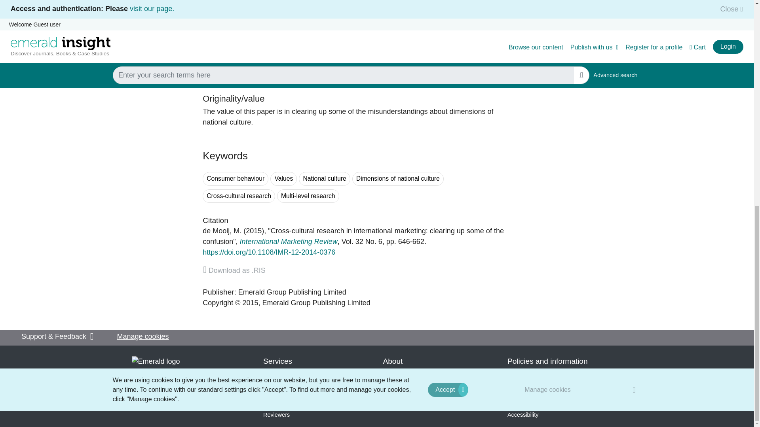  Describe the element at coordinates (308, 196) in the screenshot. I see `Search for keyword Multi-level research` at that location.